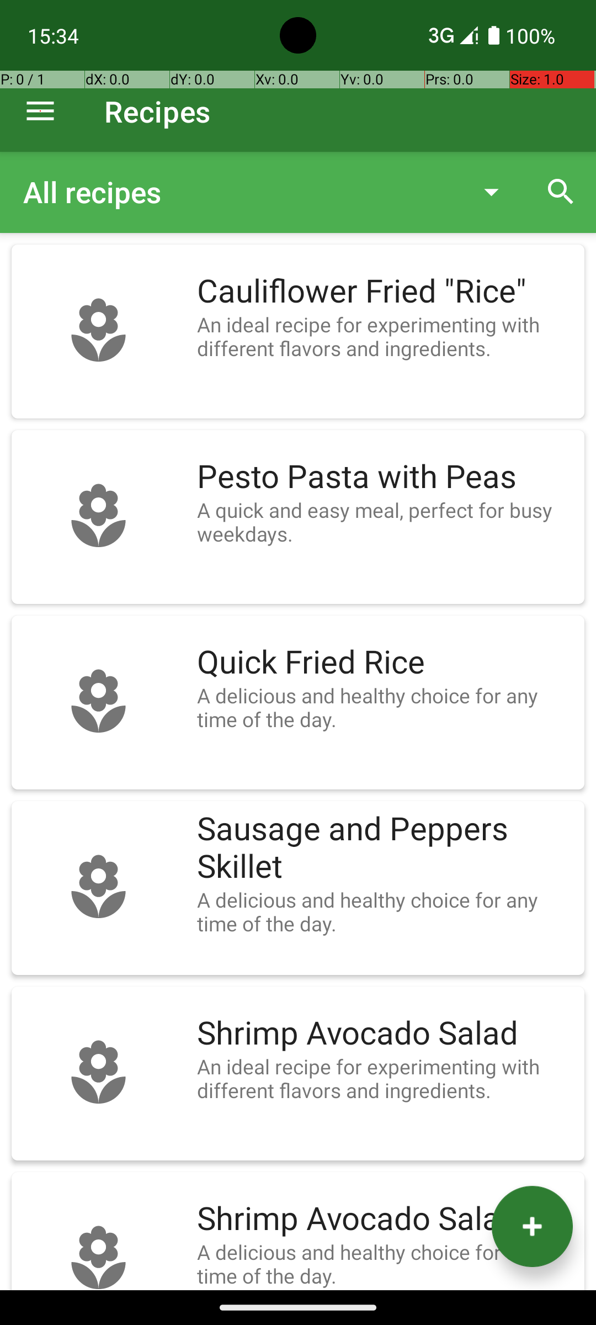 The image size is (596, 1325). What do you see at coordinates (385, 848) in the screenshot?
I see `Sausage and Peppers Skillet` at bounding box center [385, 848].